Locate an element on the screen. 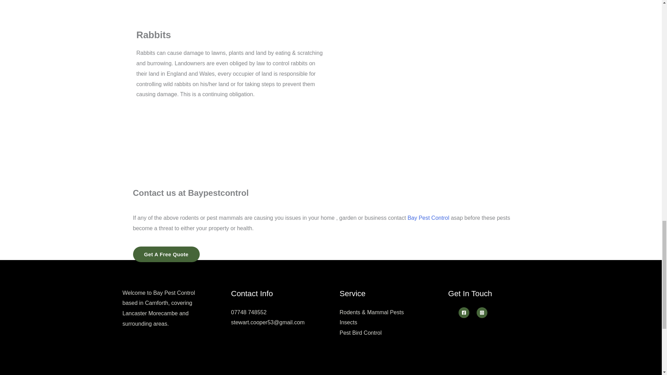  Get A Free Quote is located at coordinates (166, 254).